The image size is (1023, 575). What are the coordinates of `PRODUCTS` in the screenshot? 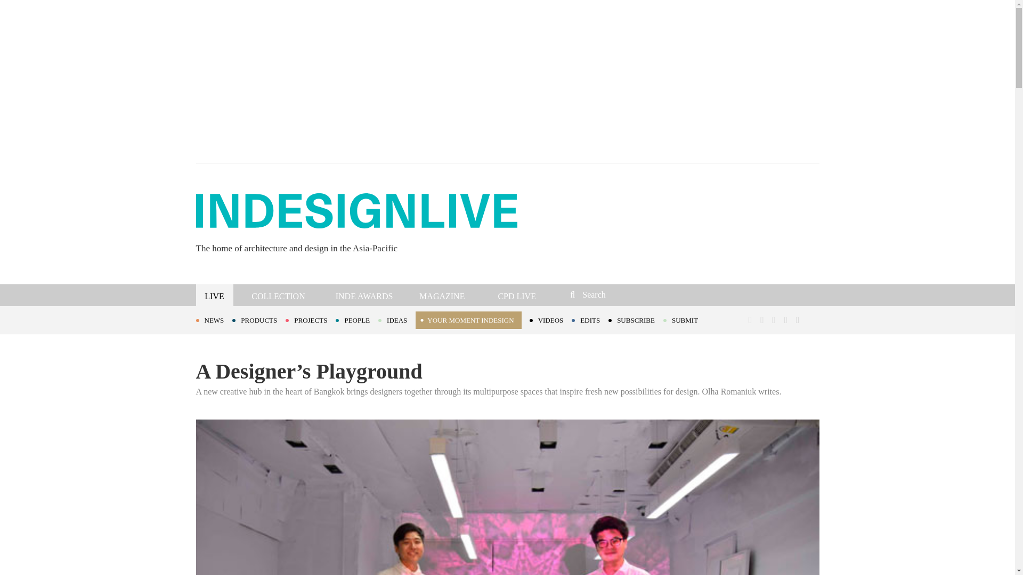 It's located at (258, 319).